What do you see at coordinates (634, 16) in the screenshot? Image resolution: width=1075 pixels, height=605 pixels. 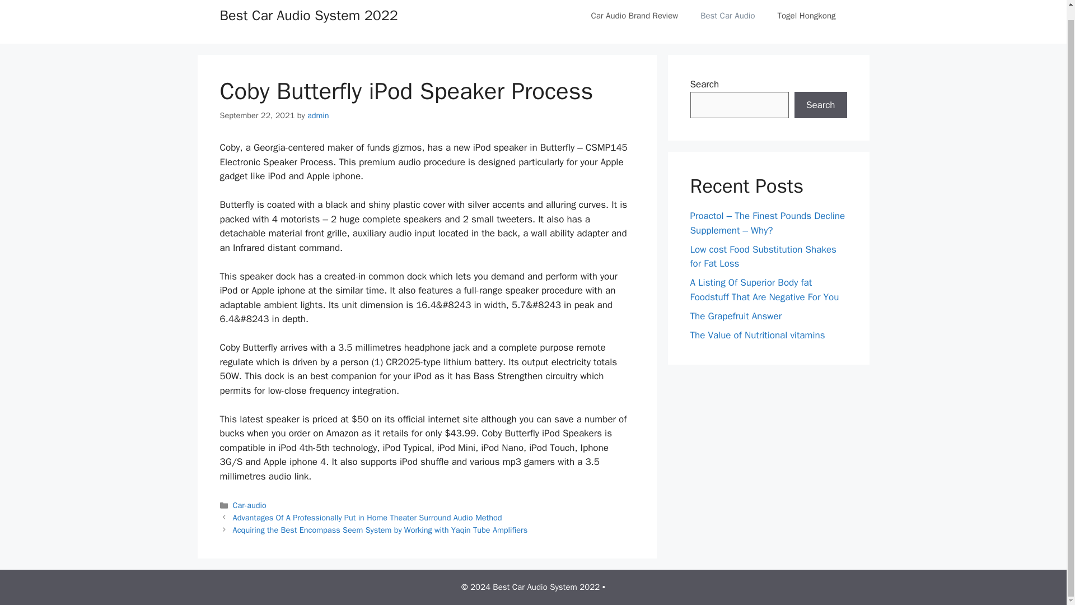 I see `Car Audio Brand Review` at bounding box center [634, 16].